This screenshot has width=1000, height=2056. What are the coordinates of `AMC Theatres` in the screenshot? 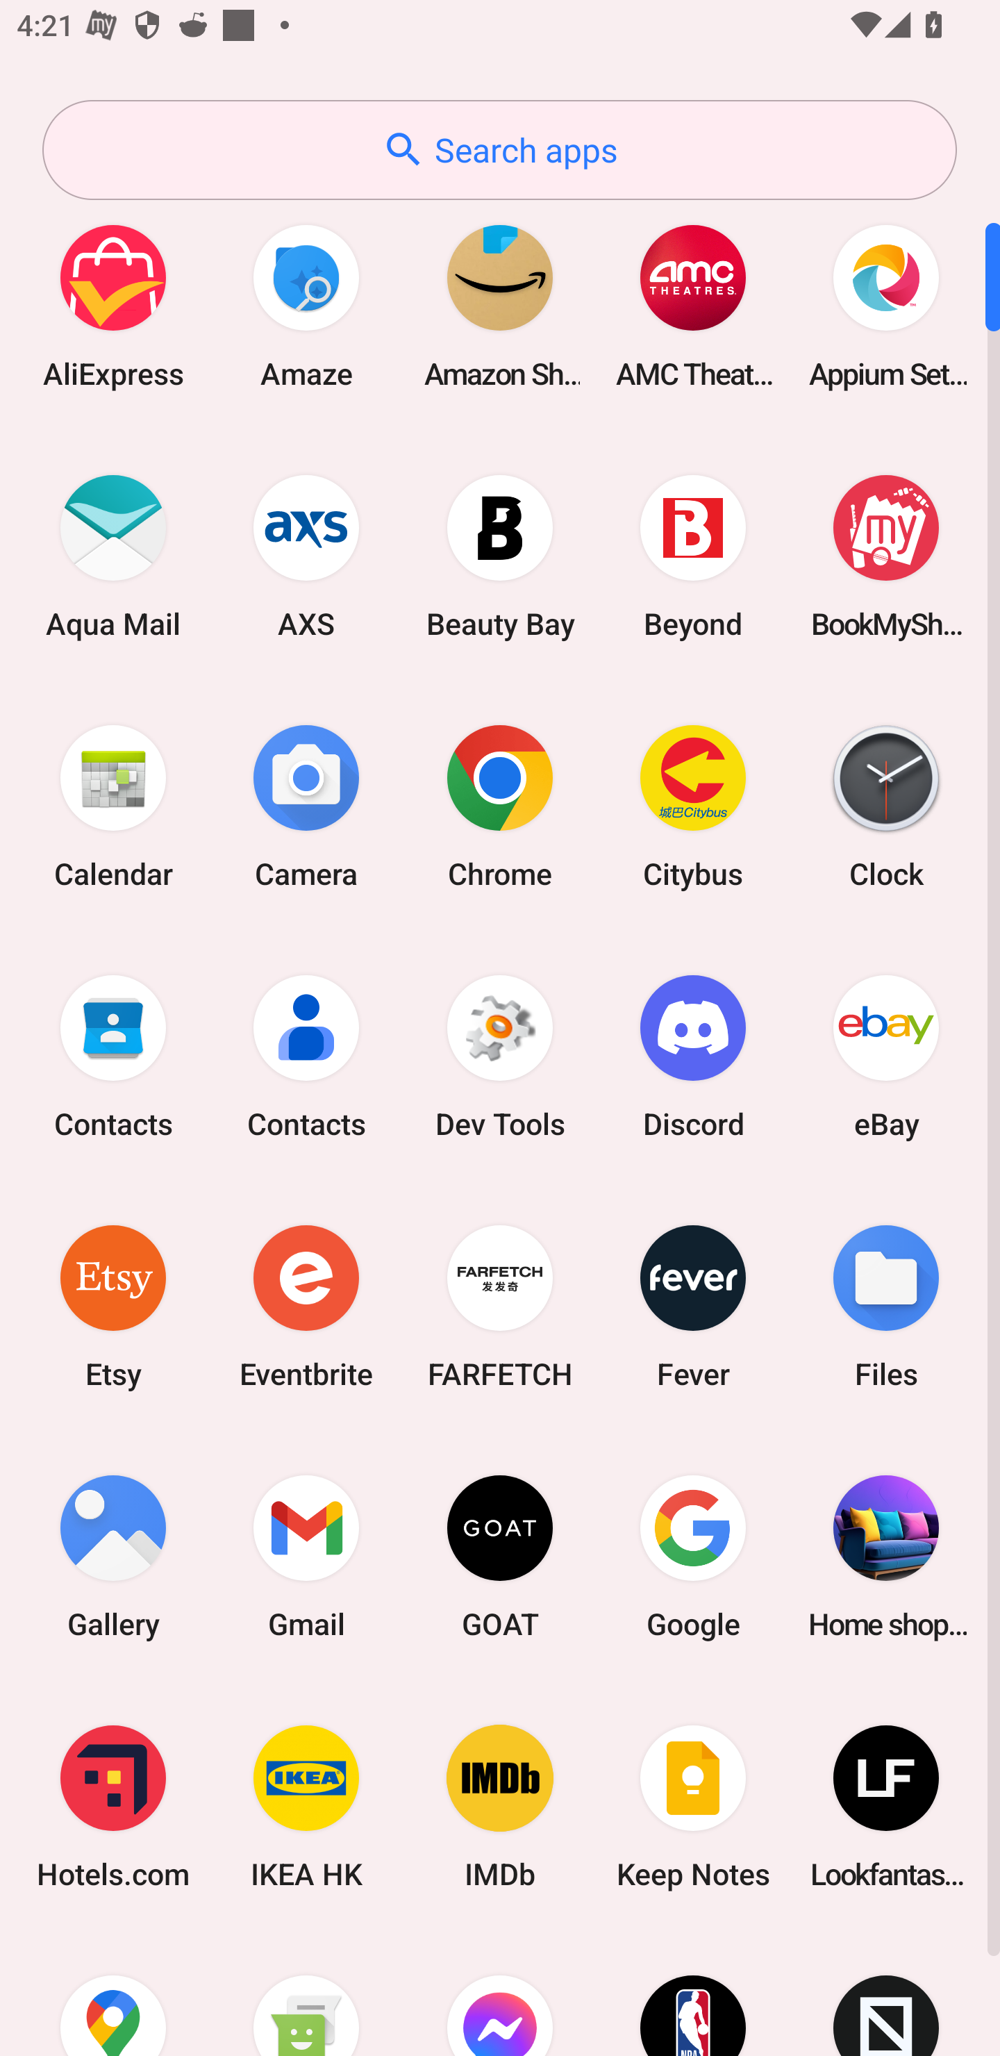 It's located at (693, 306).